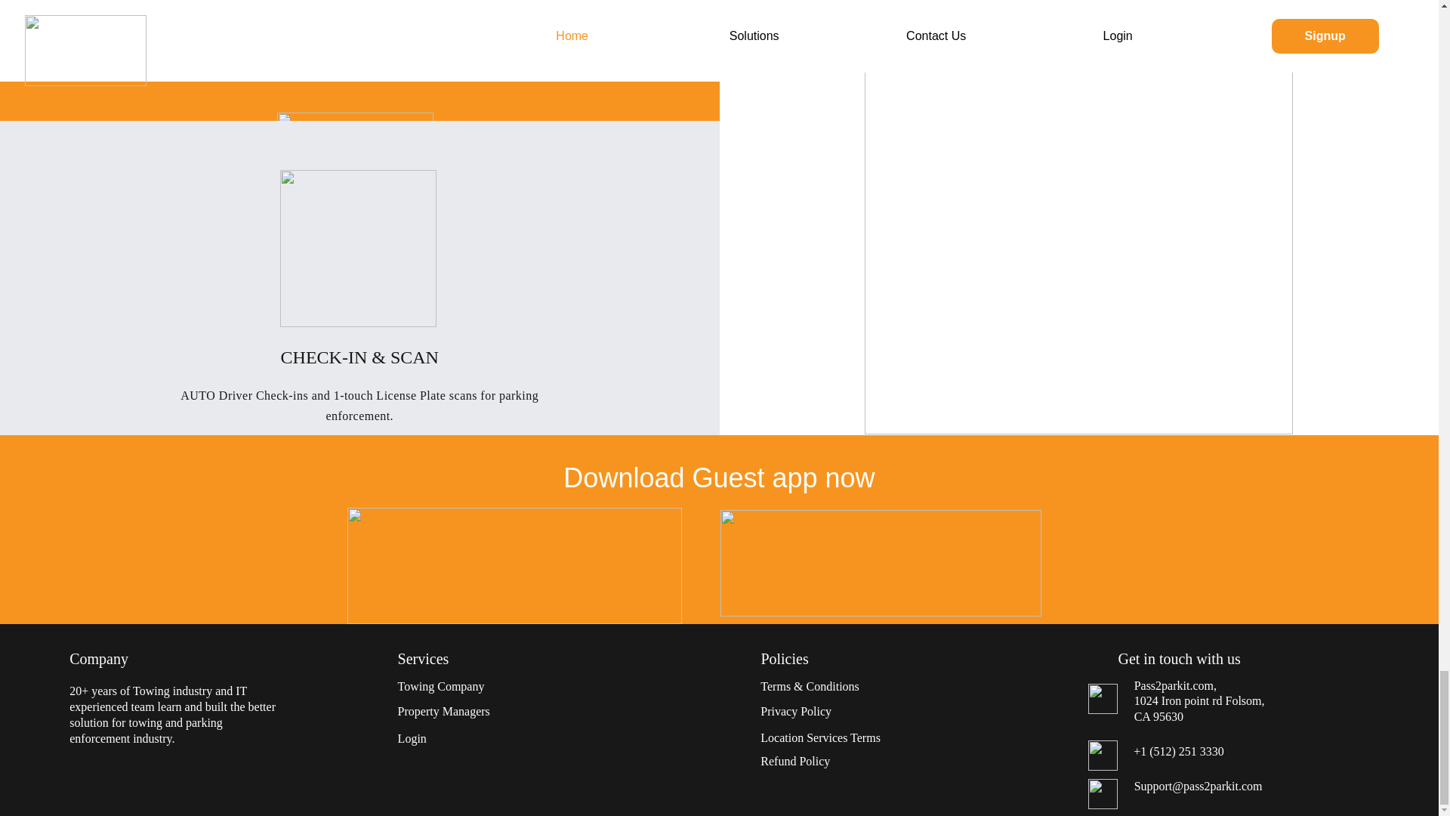  What do you see at coordinates (441, 686) in the screenshot?
I see `Towing Company` at bounding box center [441, 686].